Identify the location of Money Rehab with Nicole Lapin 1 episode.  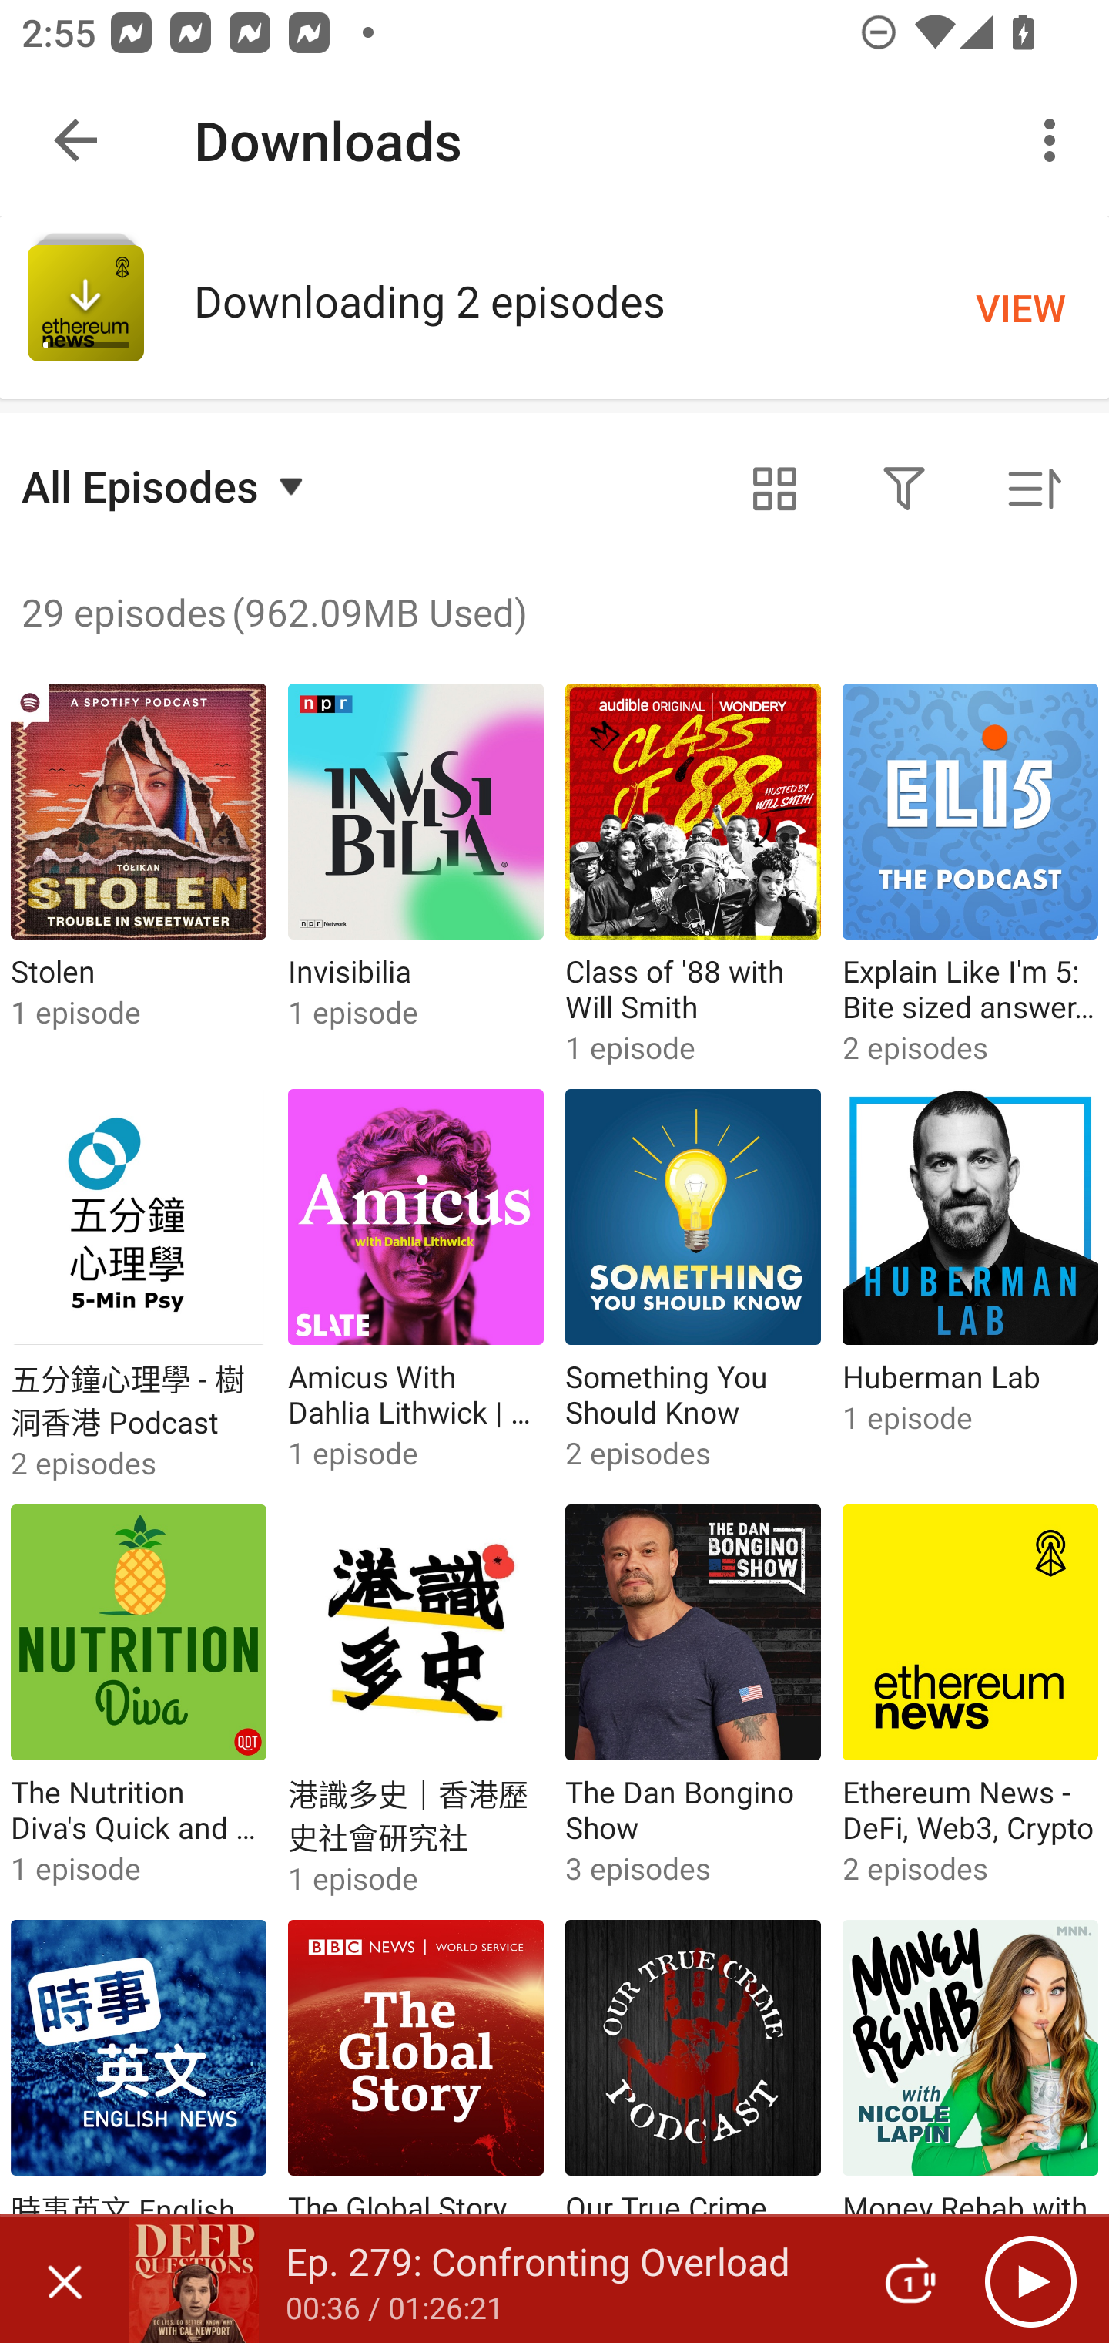
(970, 2113).